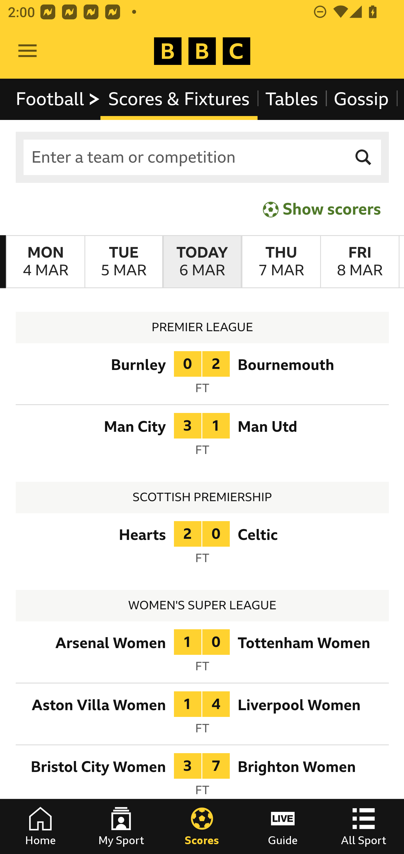  What do you see at coordinates (179, 99) in the screenshot?
I see `Scores & Fixtures` at bounding box center [179, 99].